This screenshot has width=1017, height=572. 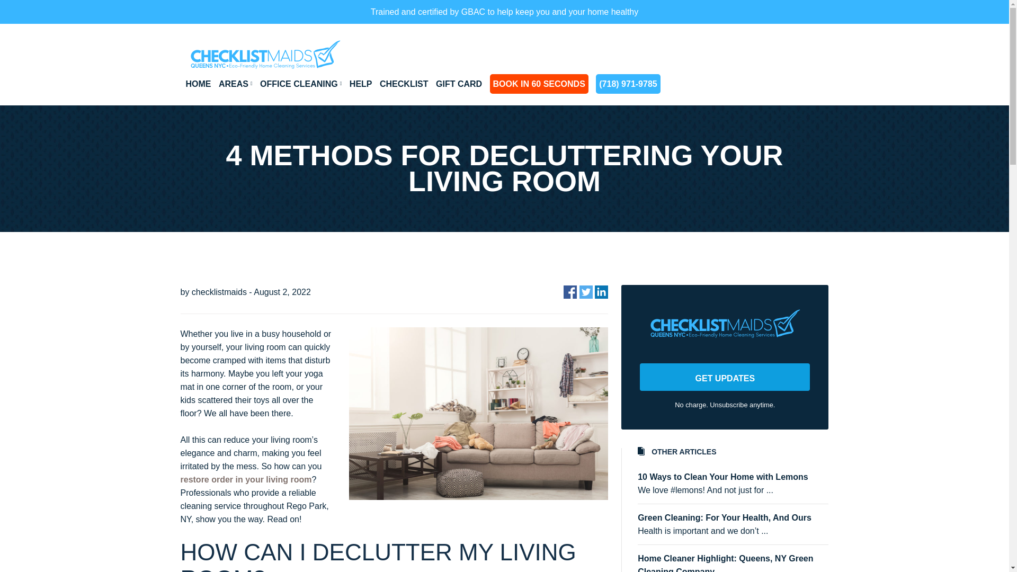 I want to click on AREAS, so click(x=235, y=84).